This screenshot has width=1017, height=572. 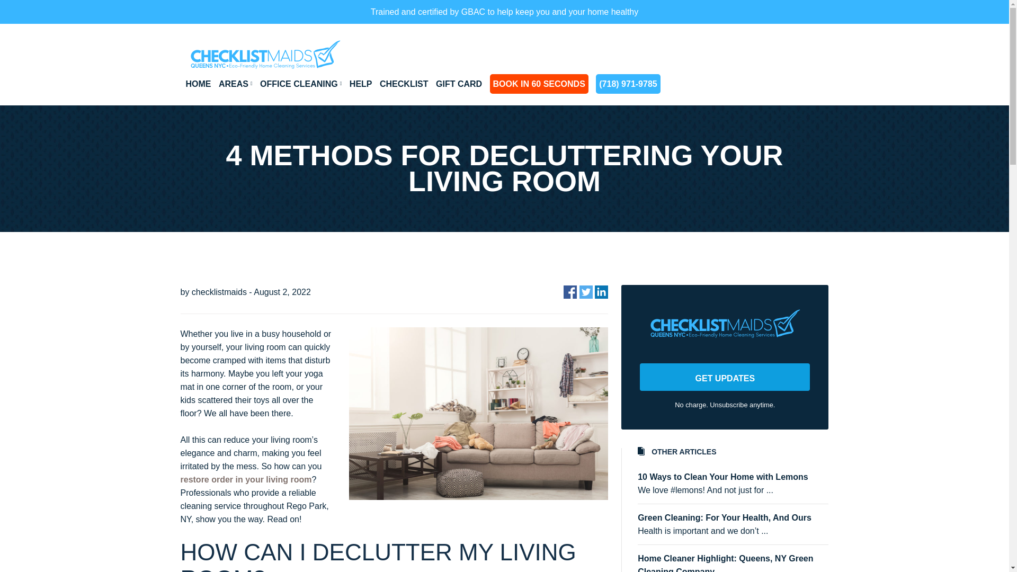 I want to click on AREAS, so click(x=235, y=84).